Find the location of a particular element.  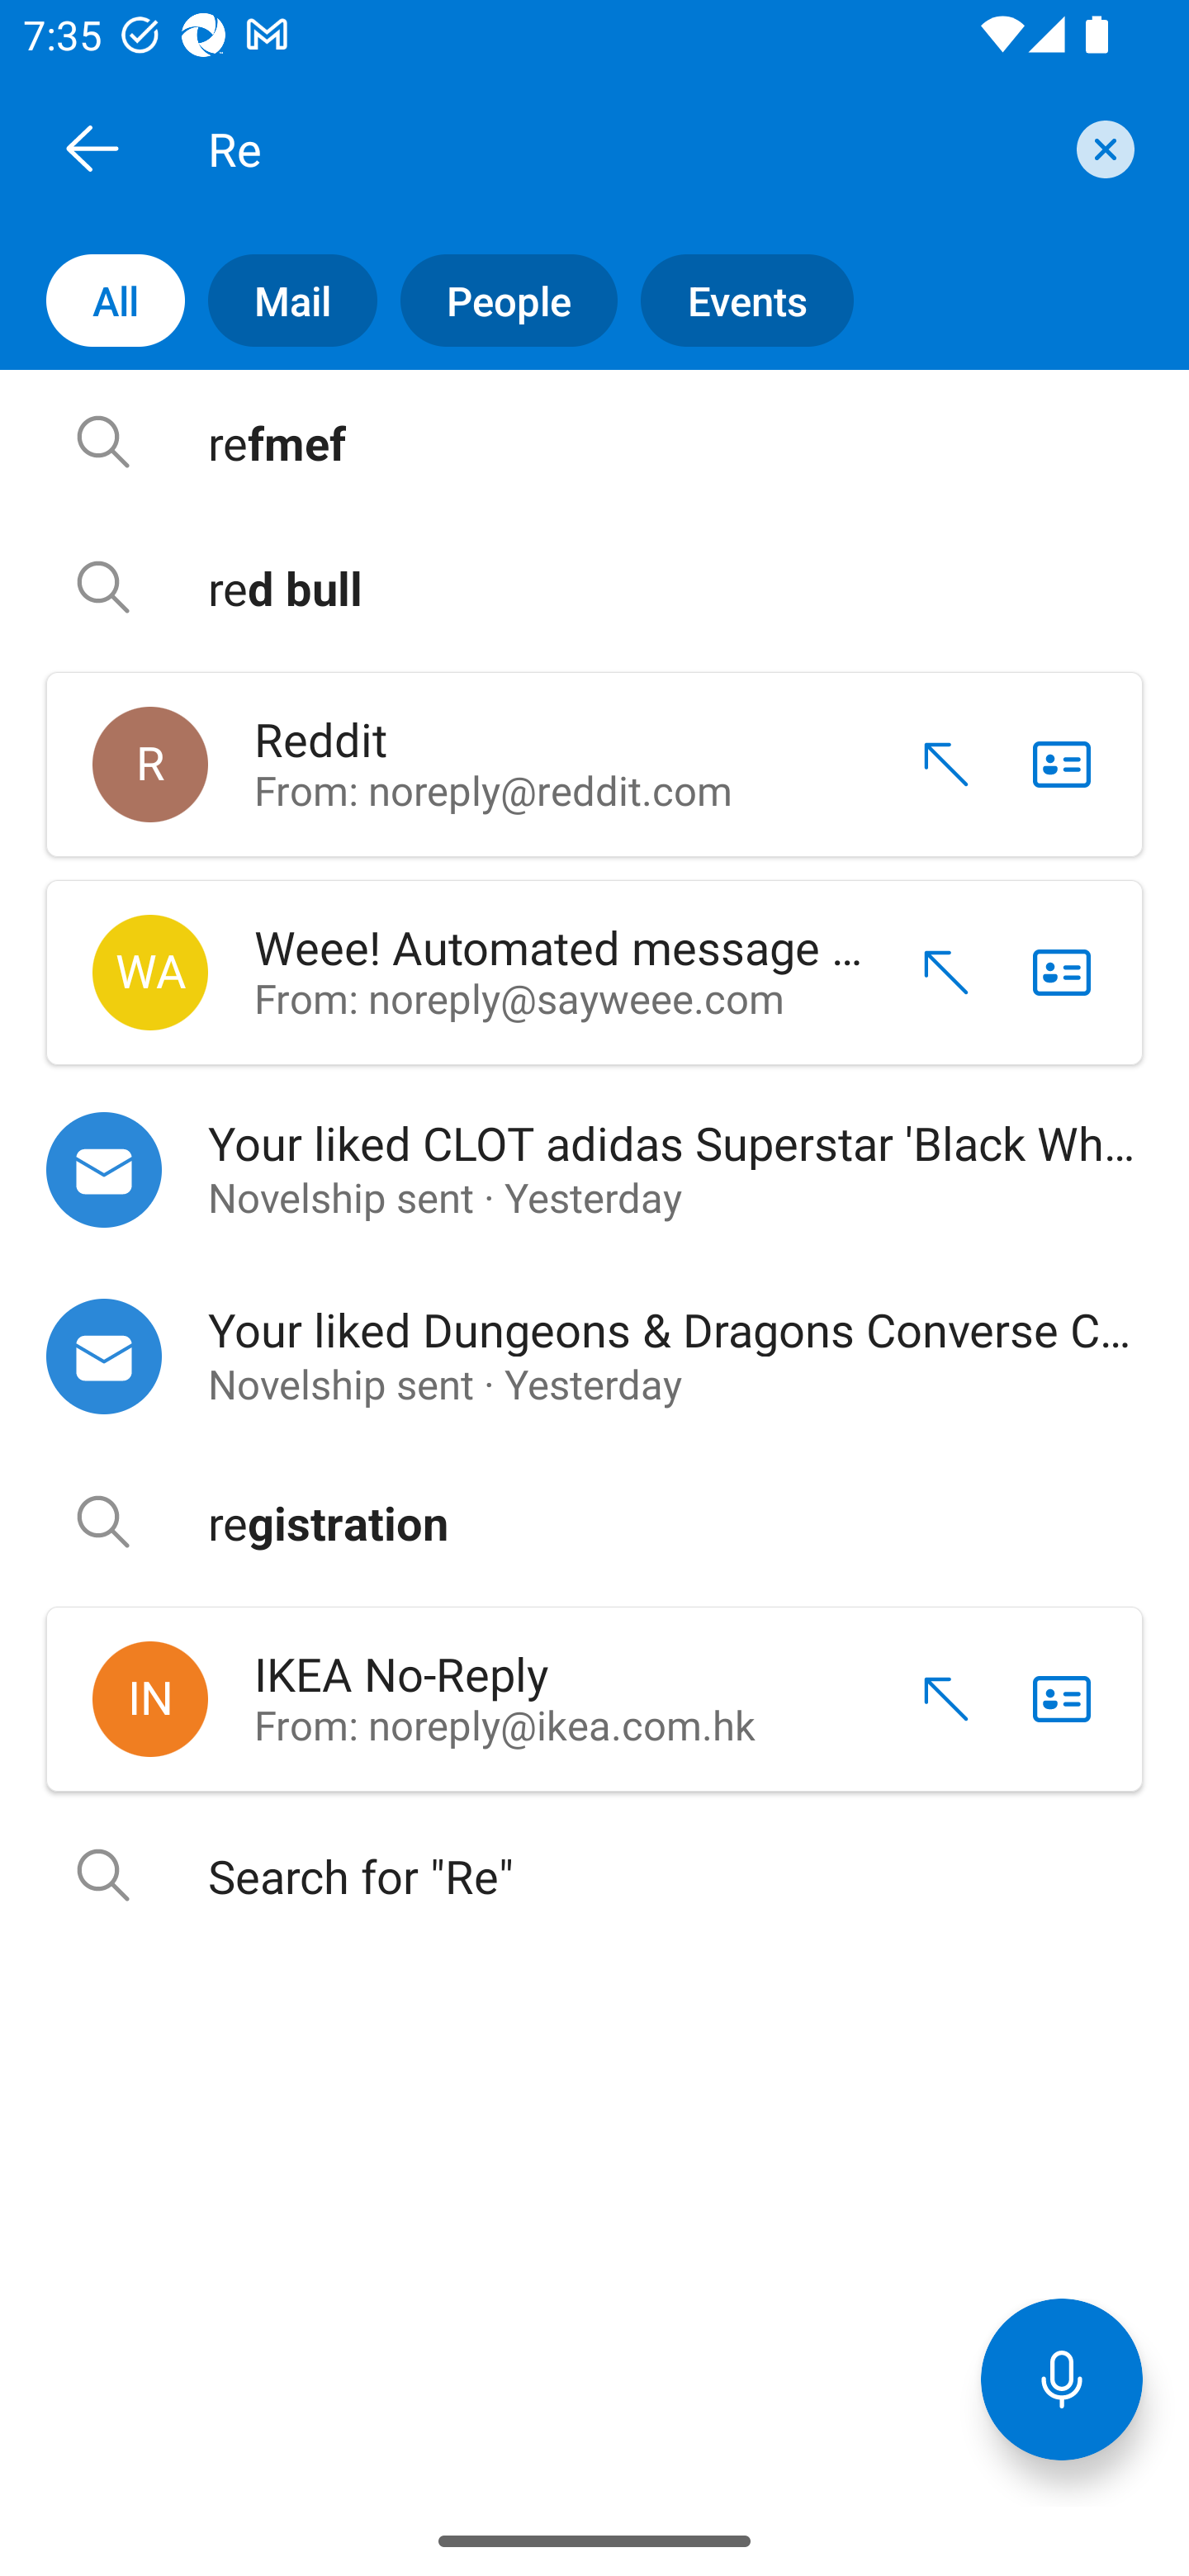

clear search is located at coordinates (1101, 149).